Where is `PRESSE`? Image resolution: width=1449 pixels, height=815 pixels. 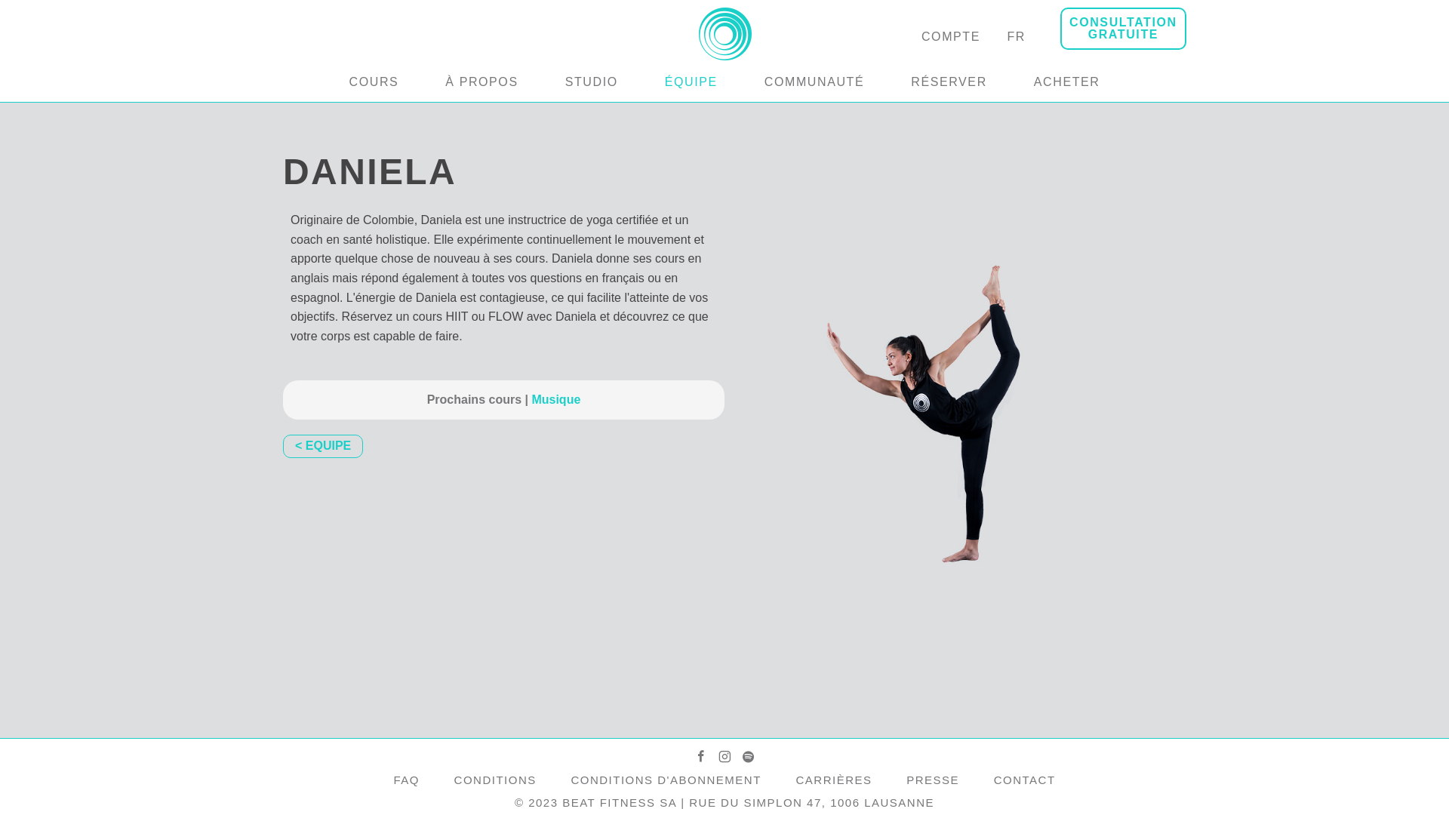
PRESSE is located at coordinates (933, 780).